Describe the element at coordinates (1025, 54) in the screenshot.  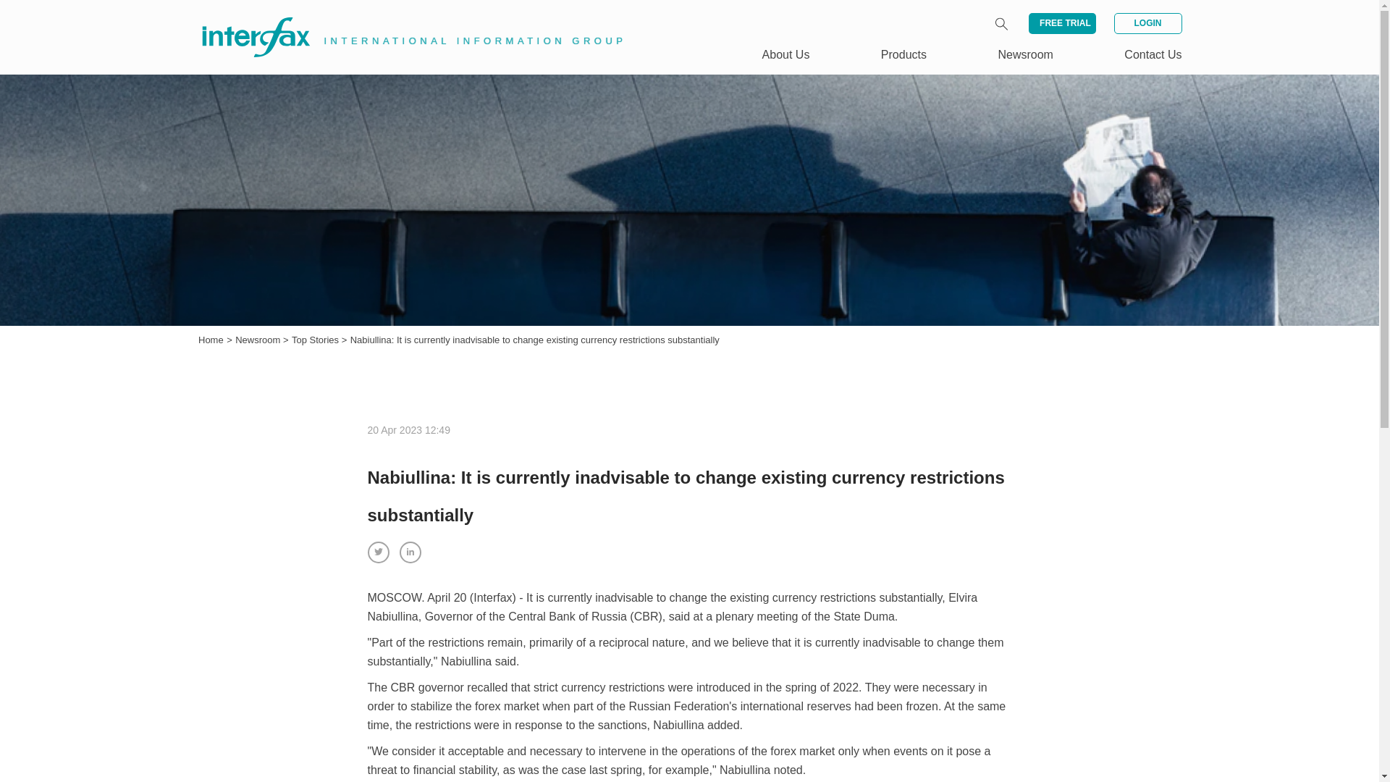
I see `Newsroom` at that location.